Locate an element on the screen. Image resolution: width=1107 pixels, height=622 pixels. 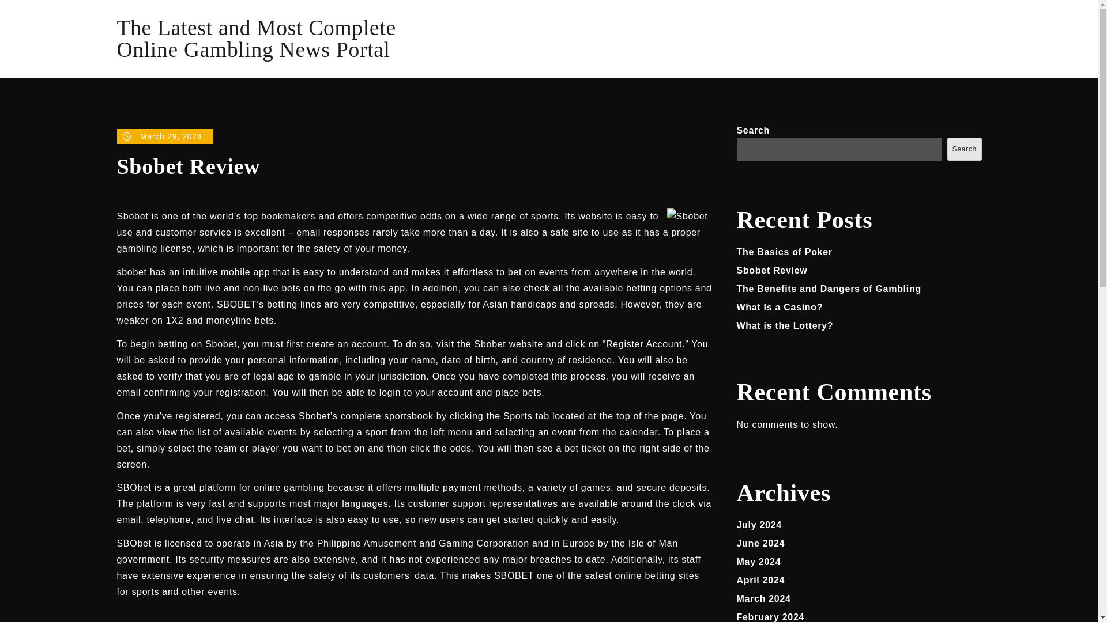
April 2024 is located at coordinates (761, 581).